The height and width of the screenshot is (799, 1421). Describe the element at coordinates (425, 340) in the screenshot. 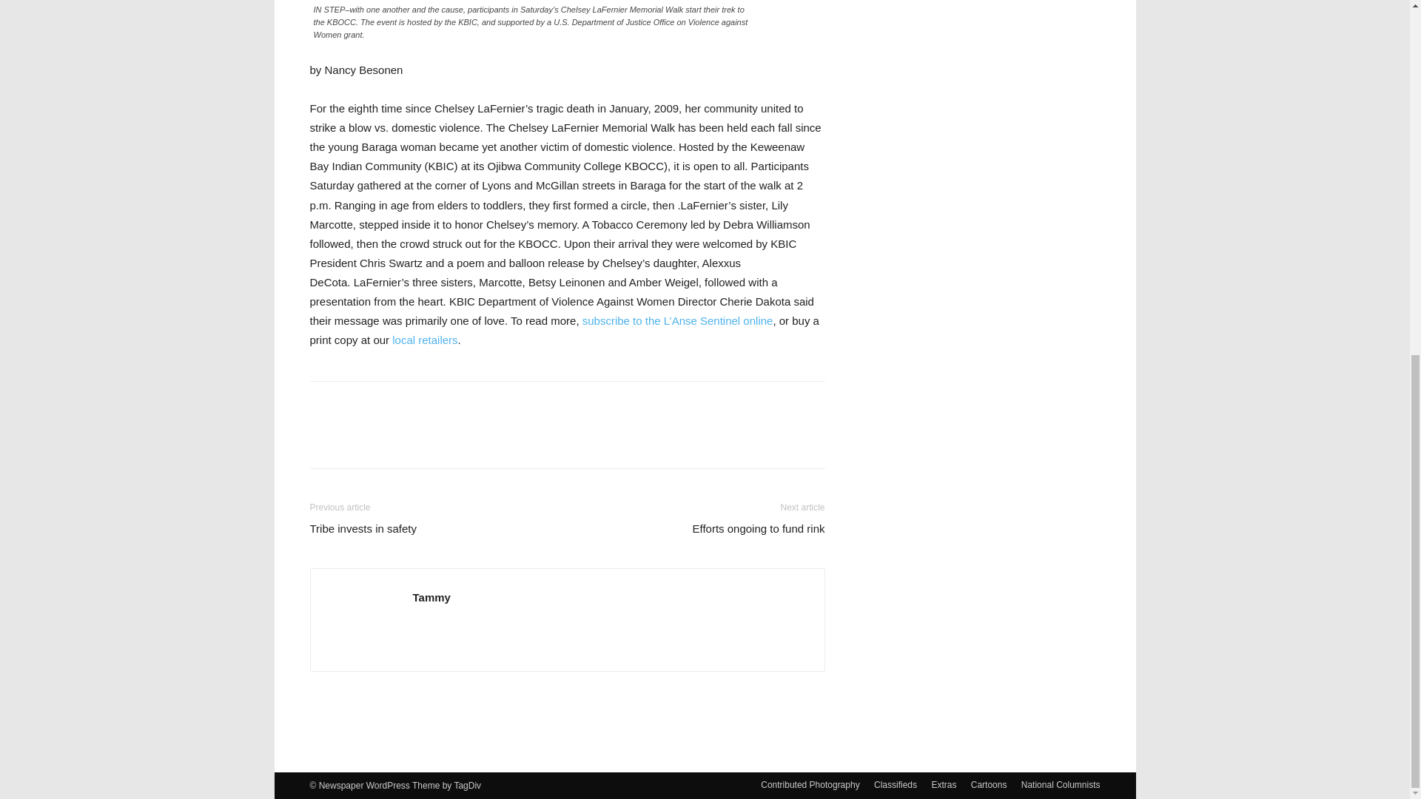

I see `Where to buy` at that location.